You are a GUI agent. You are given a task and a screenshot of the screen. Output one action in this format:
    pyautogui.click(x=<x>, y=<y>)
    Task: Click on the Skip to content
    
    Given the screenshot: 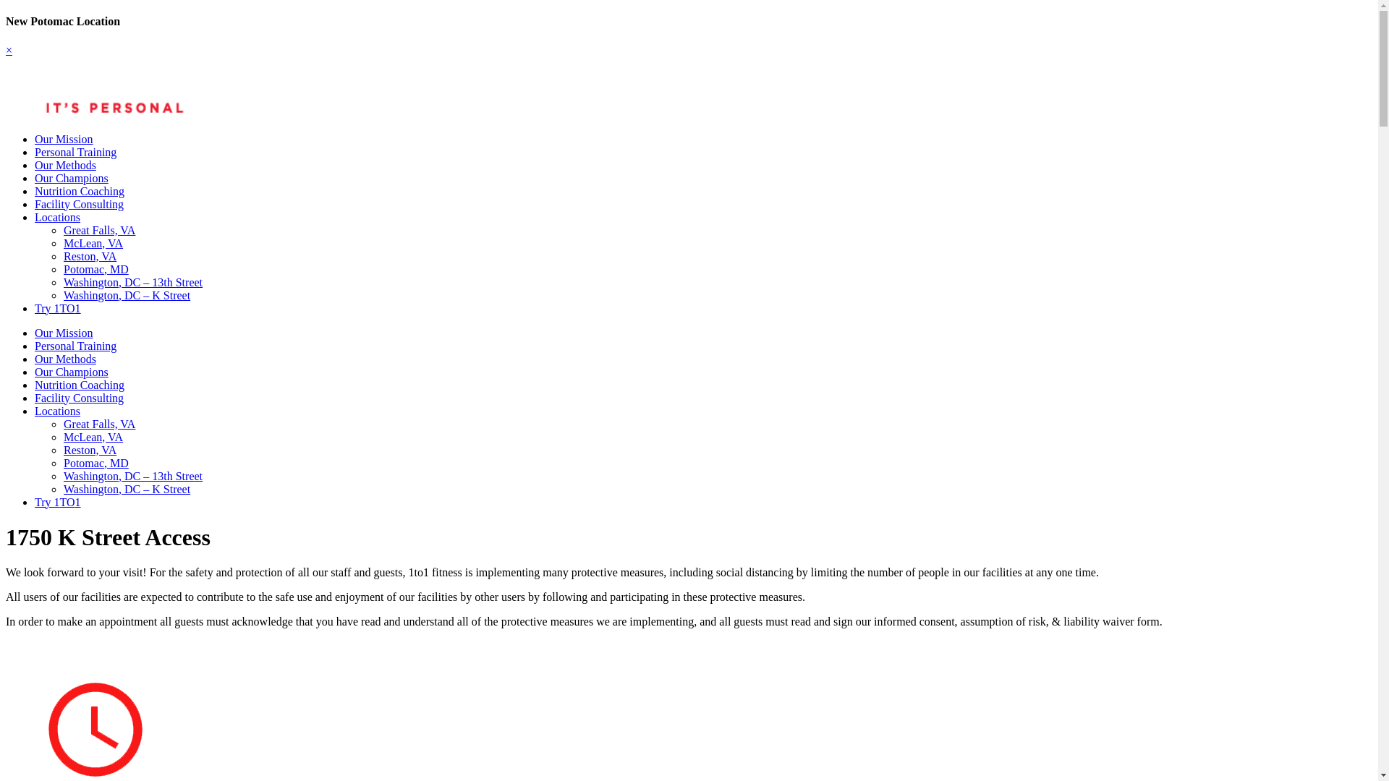 What is the action you would take?
    pyautogui.click(x=6, y=14)
    